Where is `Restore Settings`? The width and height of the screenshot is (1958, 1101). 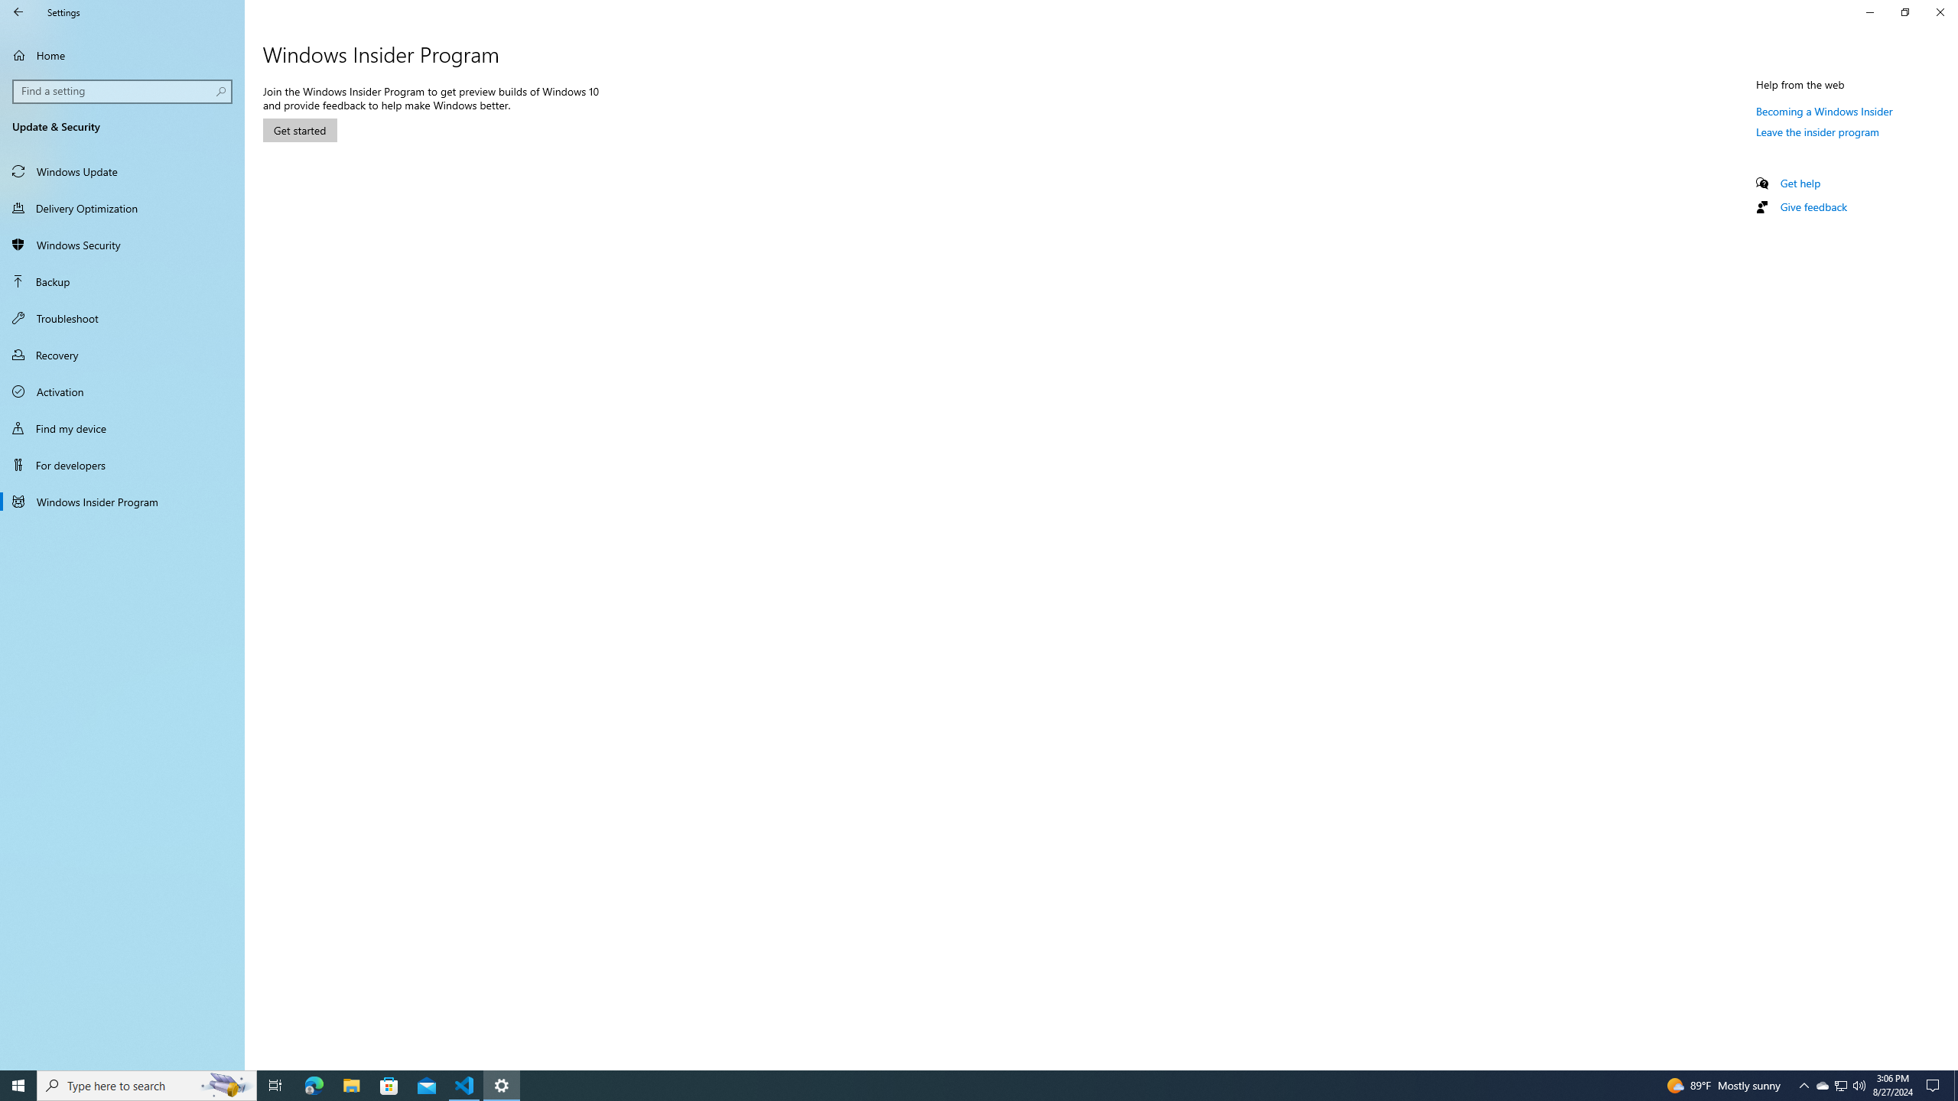
Restore Settings is located at coordinates (1904, 12).